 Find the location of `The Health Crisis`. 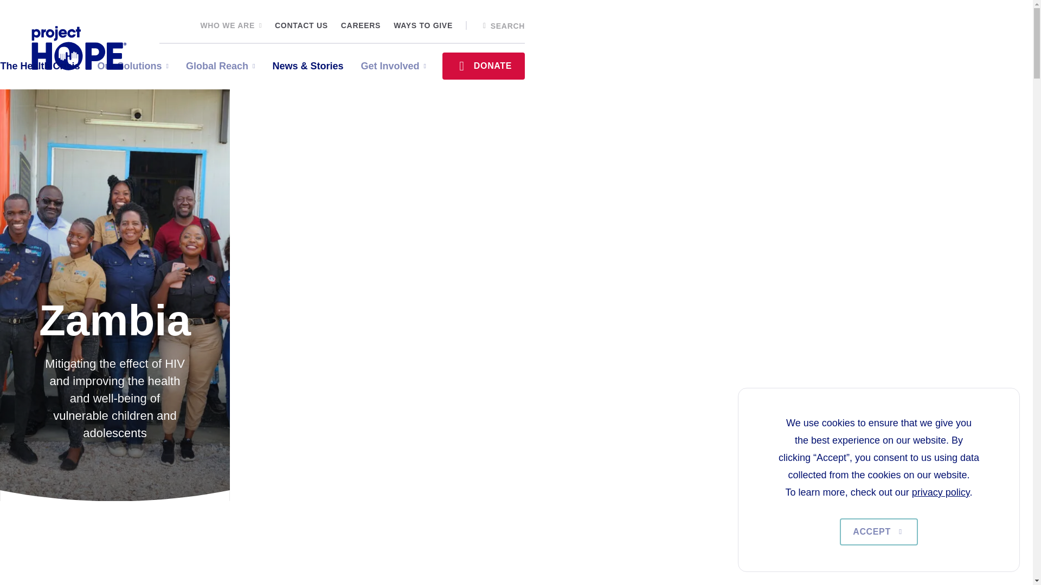

The Health Crisis is located at coordinates (40, 67).